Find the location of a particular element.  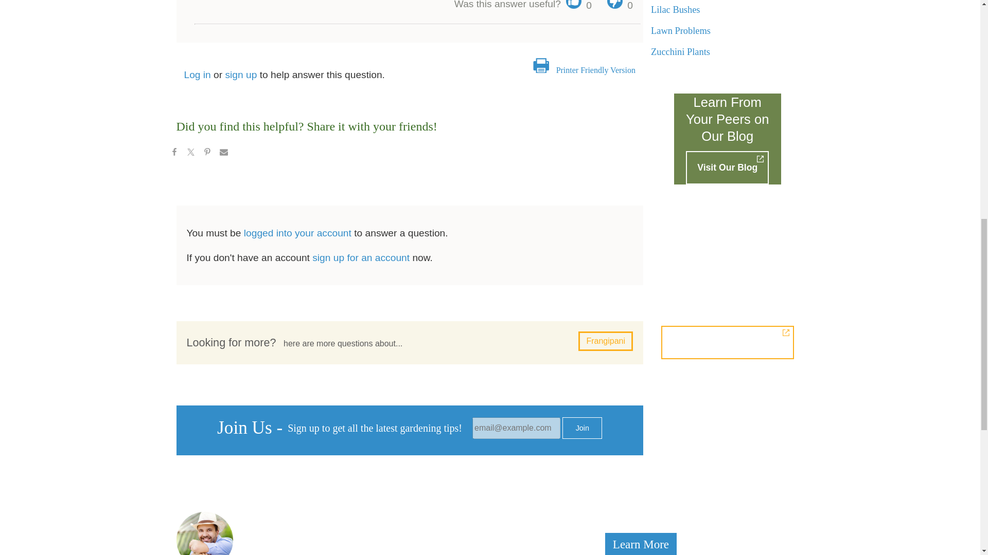

Share on Twitter is located at coordinates (190, 153).